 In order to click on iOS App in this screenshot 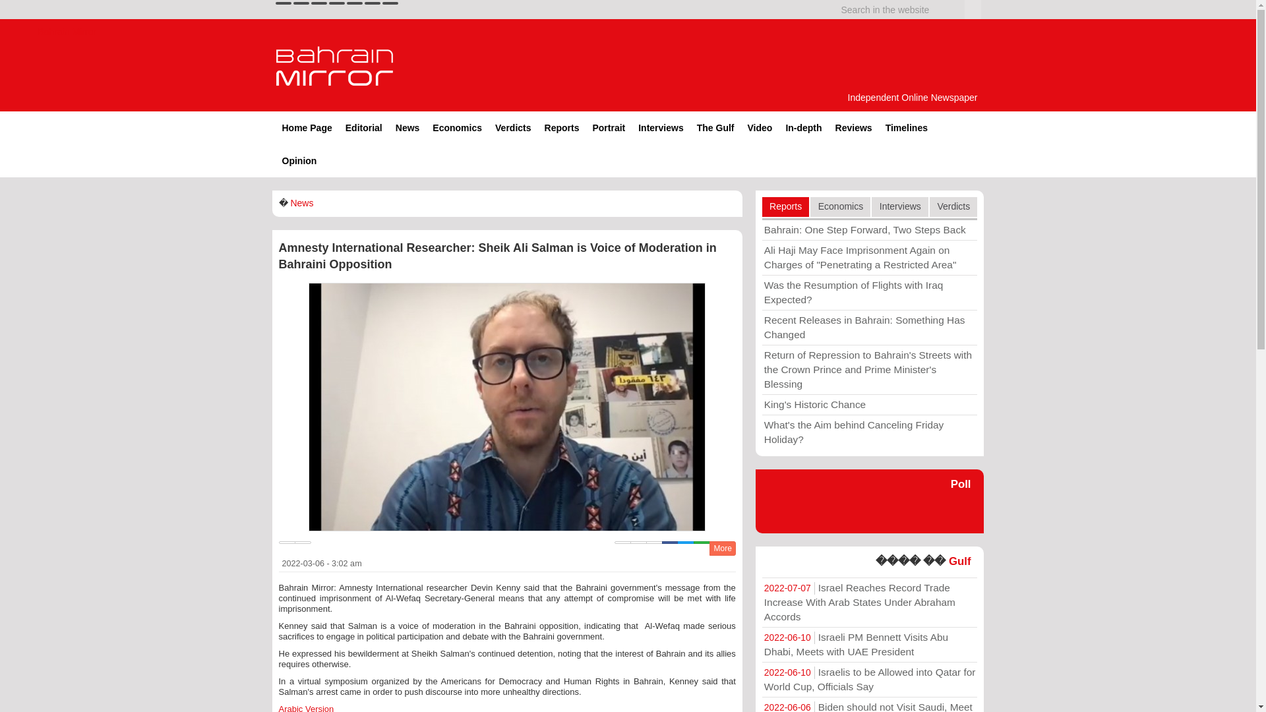, I will do `click(372, 3)`.